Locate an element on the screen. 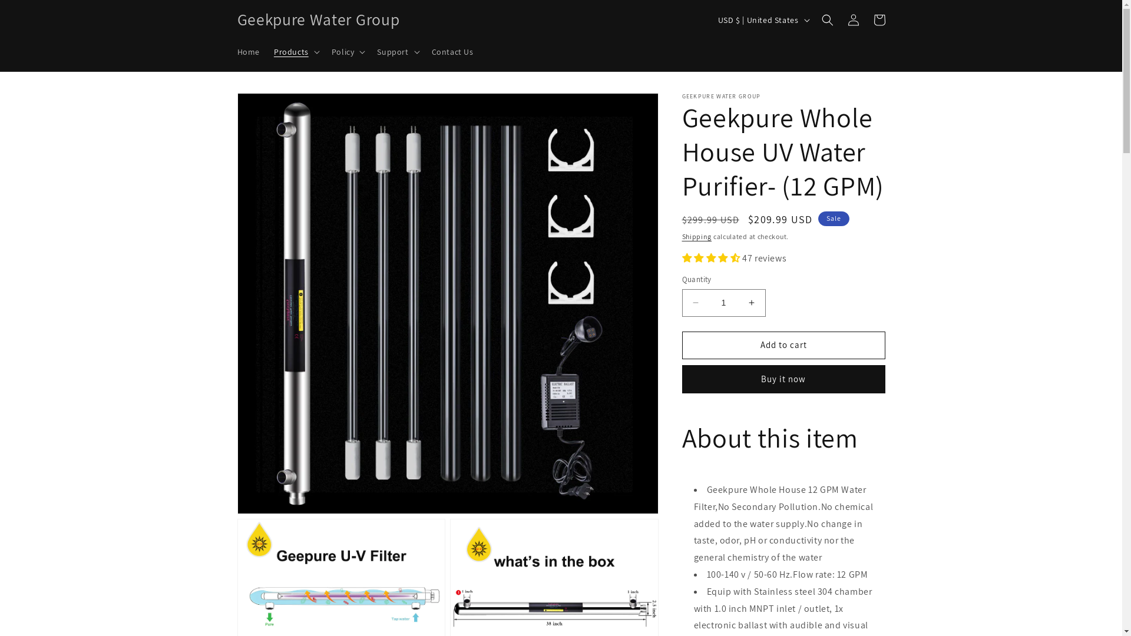 The width and height of the screenshot is (1131, 636). Contact Us is located at coordinates (452, 51).